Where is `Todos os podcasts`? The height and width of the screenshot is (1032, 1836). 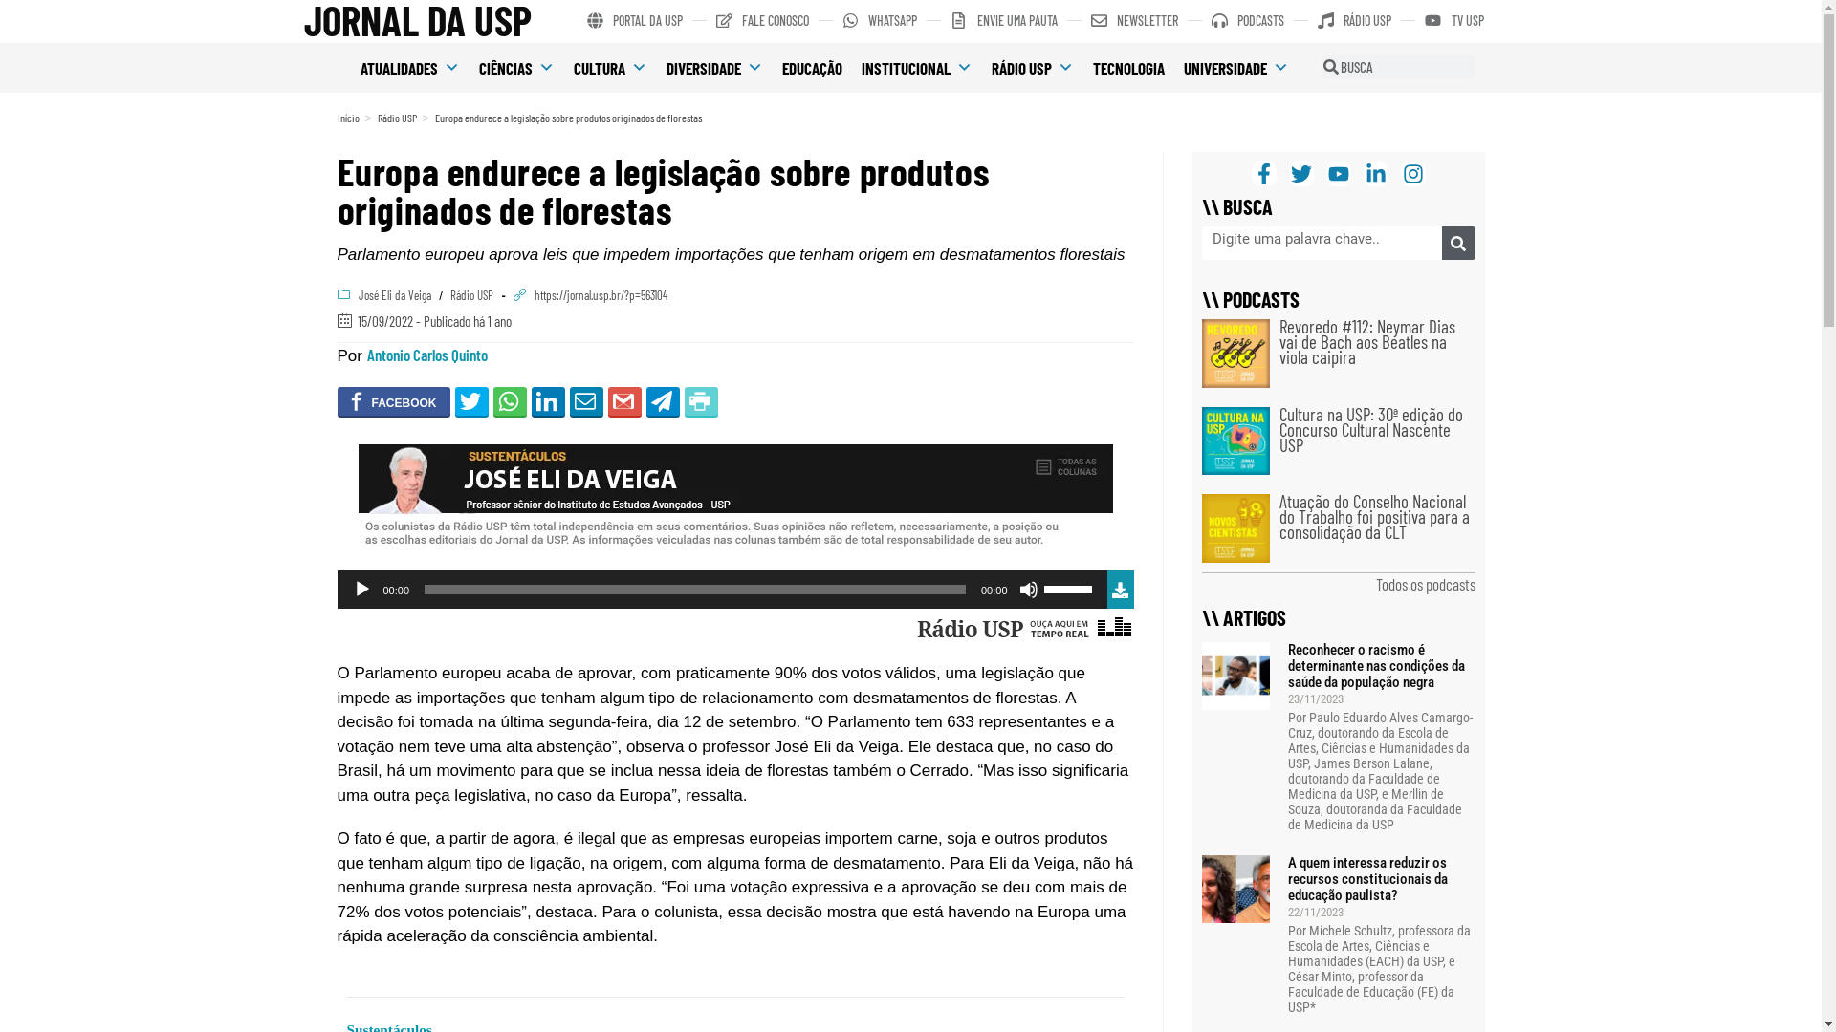
Todos os podcasts is located at coordinates (1425, 583).